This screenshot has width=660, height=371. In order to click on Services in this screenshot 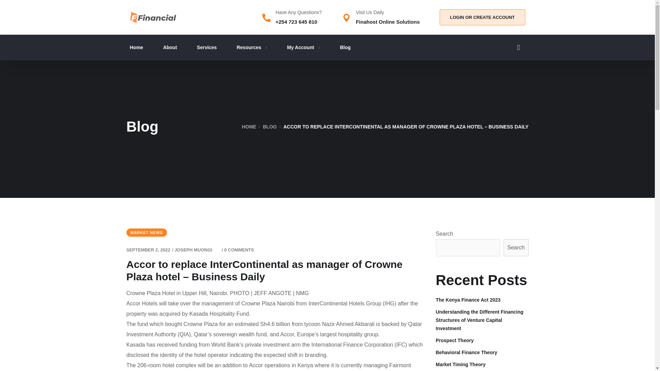, I will do `click(207, 47)`.